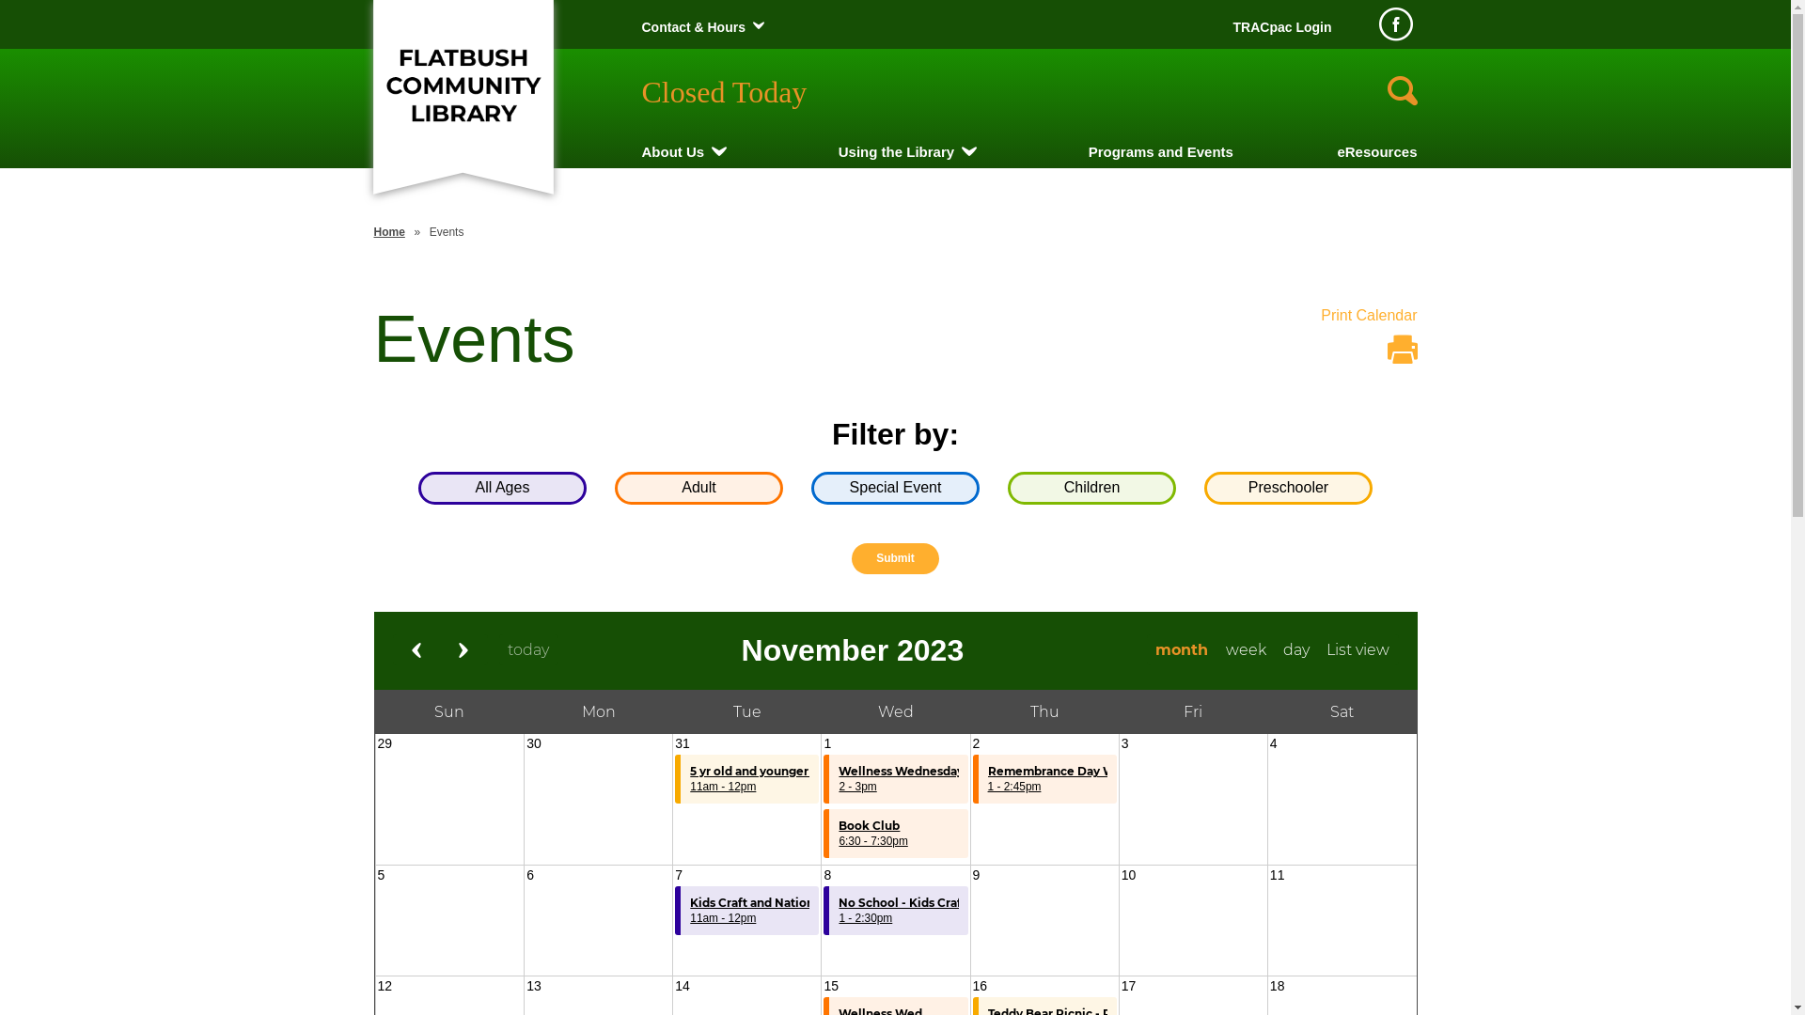 This screenshot has width=1805, height=1015. I want to click on Book Club
6:30 - 7:30pm, so click(895, 834).